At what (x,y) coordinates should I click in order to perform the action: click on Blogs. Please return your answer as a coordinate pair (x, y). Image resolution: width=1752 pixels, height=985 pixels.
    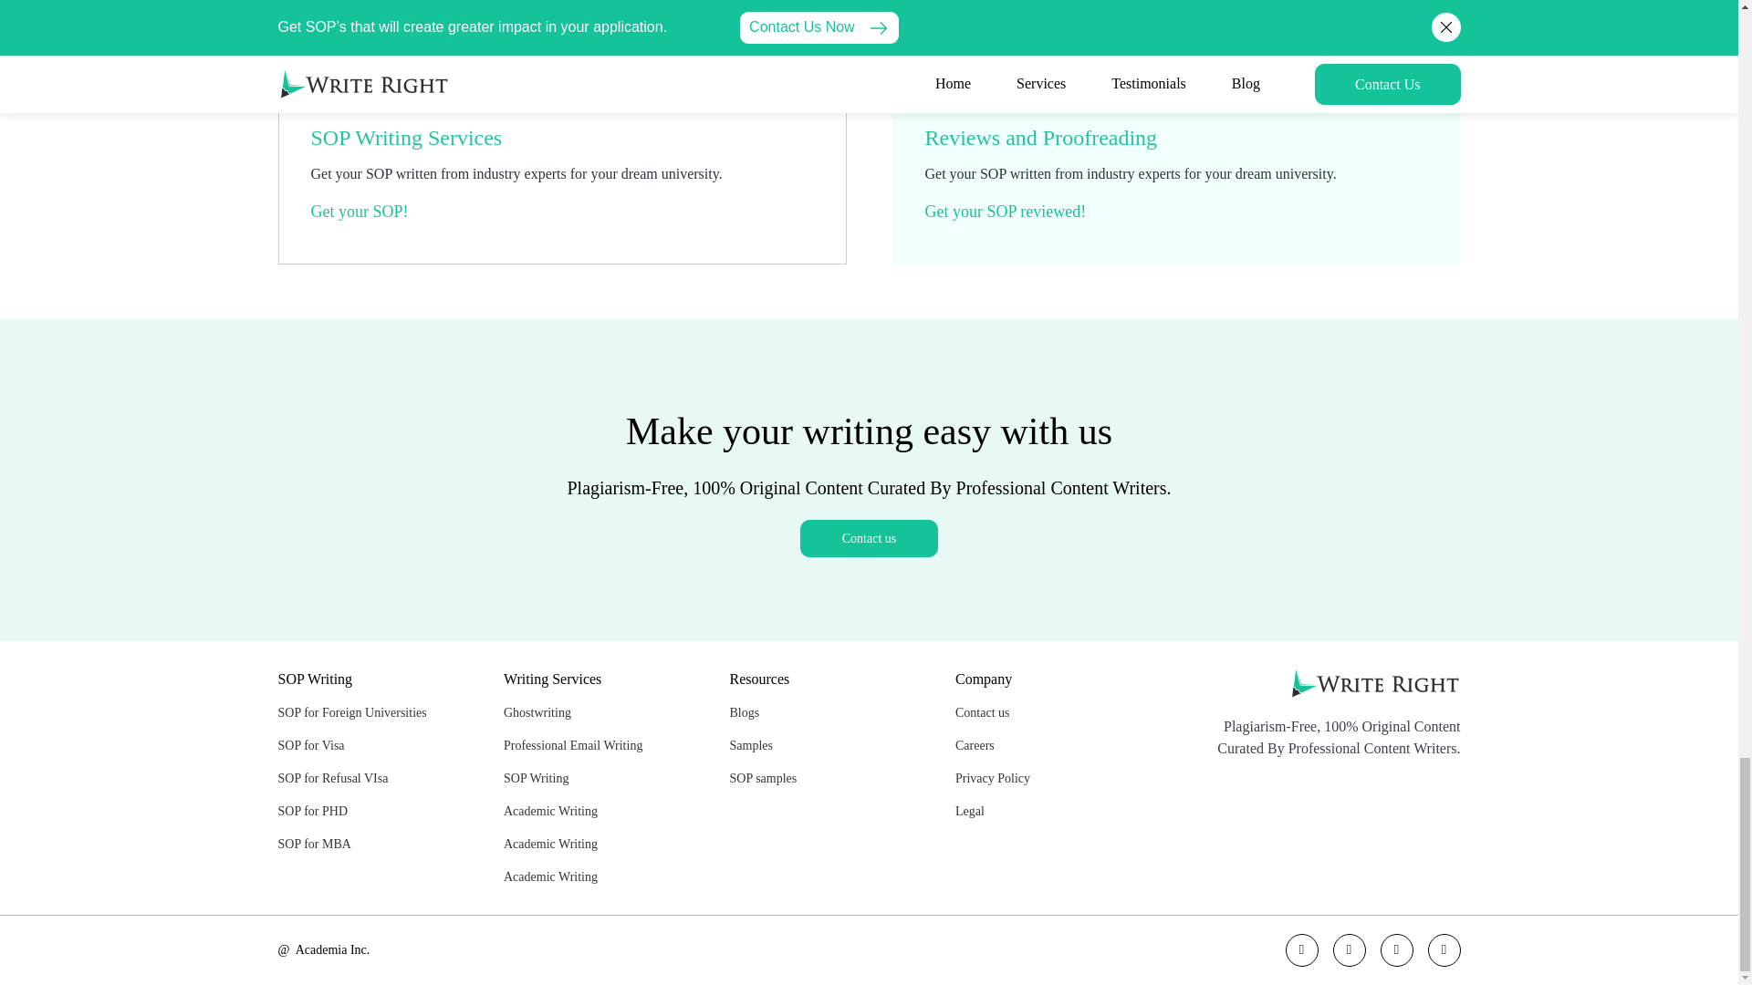
    Looking at the image, I should click on (745, 713).